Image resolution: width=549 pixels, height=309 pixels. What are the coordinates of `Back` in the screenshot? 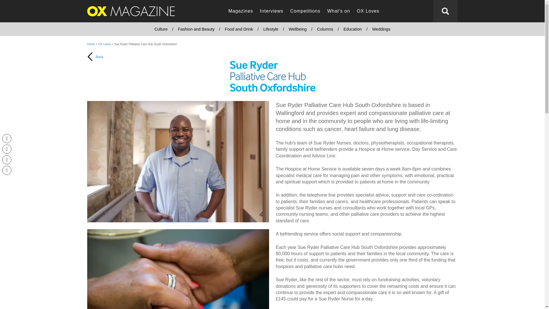 It's located at (130, 77).